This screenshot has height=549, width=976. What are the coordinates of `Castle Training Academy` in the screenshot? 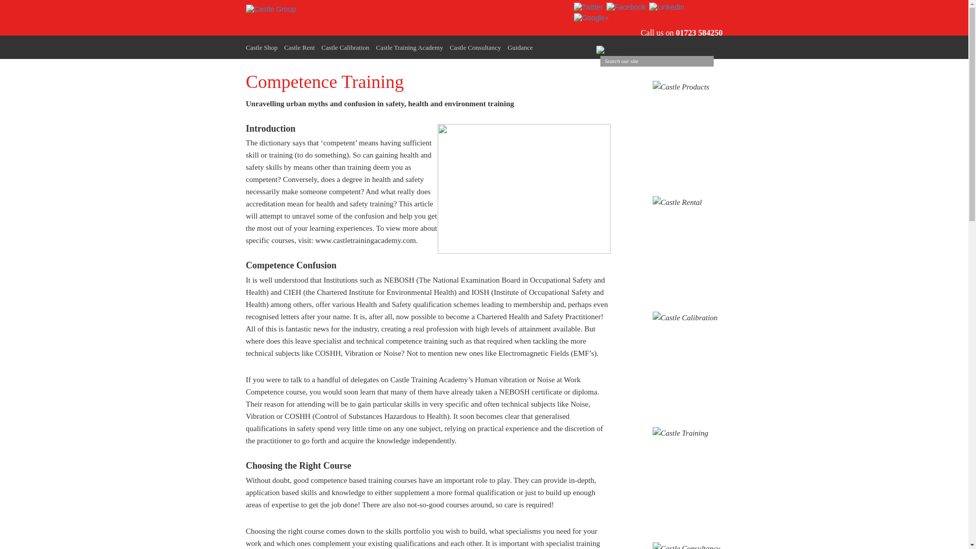 It's located at (409, 48).